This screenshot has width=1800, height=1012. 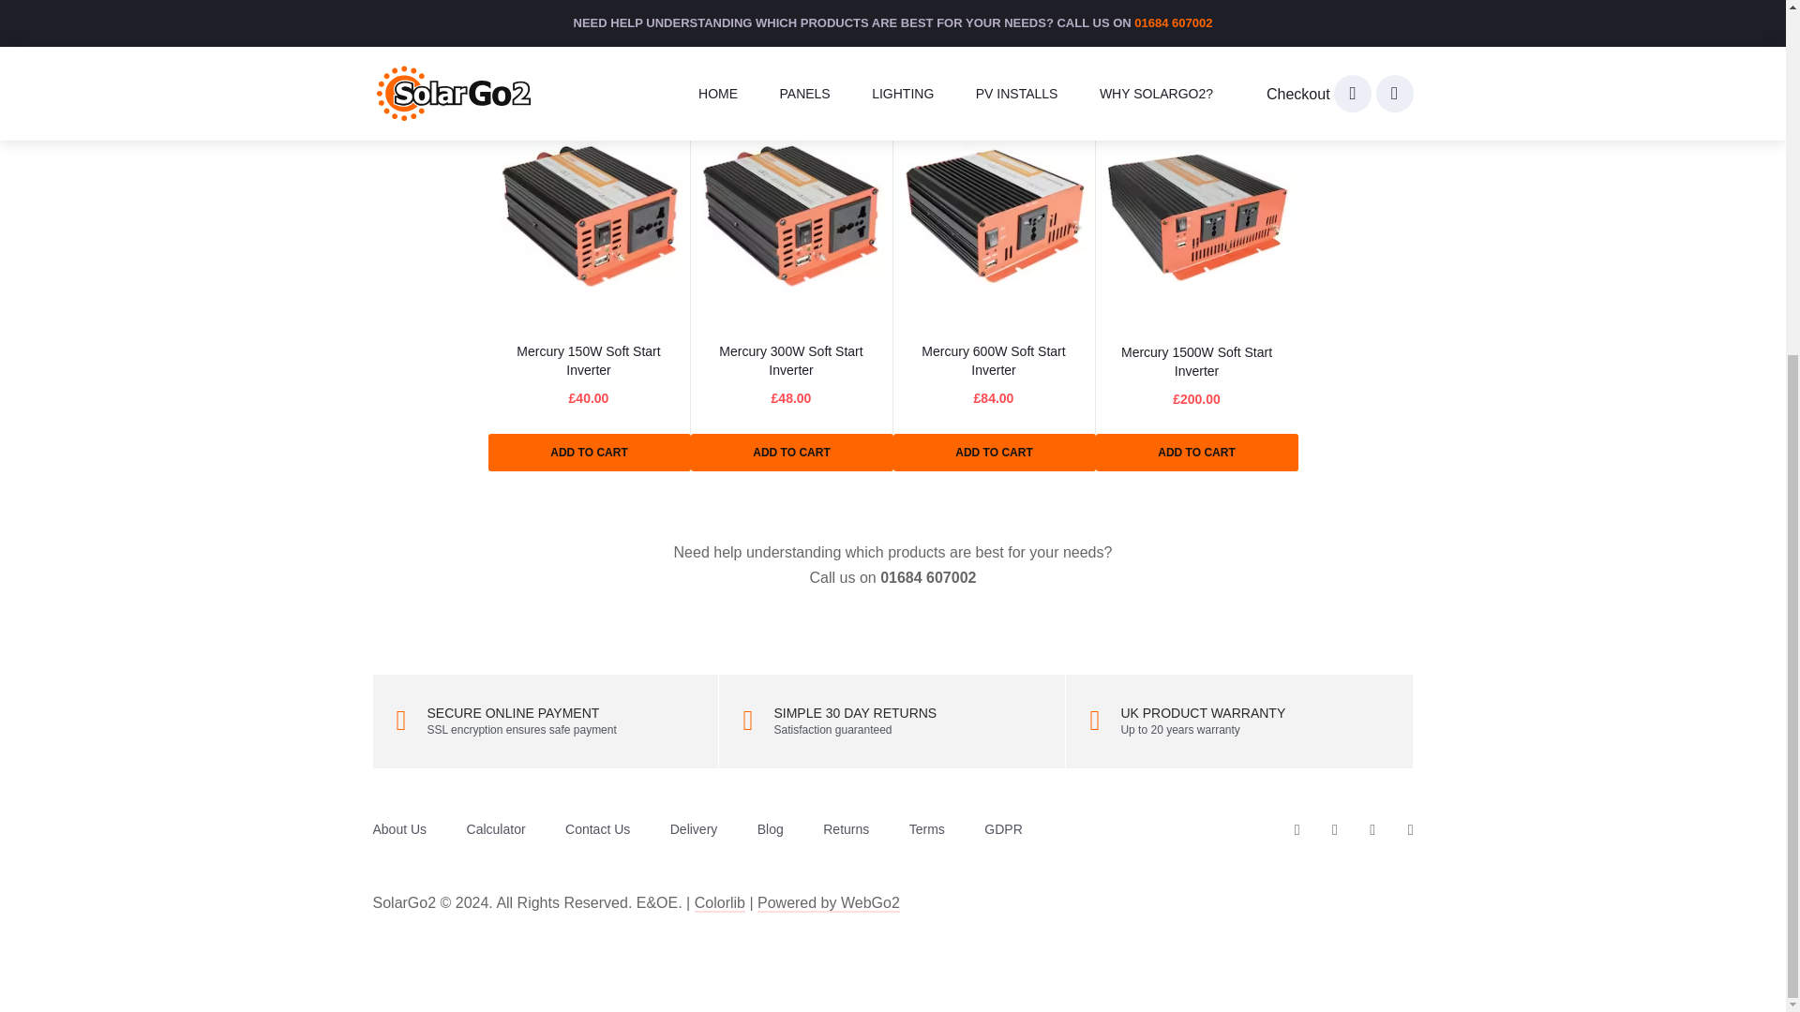 I want to click on Terms, so click(x=926, y=828).